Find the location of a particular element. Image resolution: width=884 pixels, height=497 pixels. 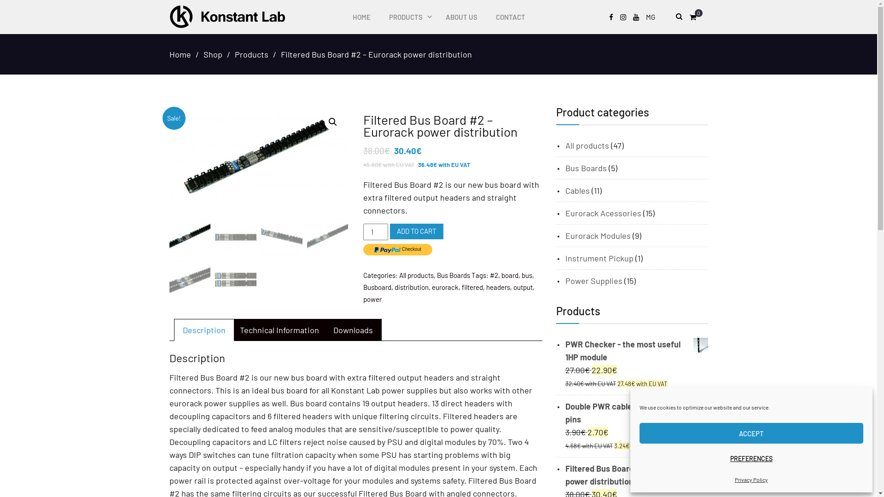

#2 is located at coordinates (494, 275).